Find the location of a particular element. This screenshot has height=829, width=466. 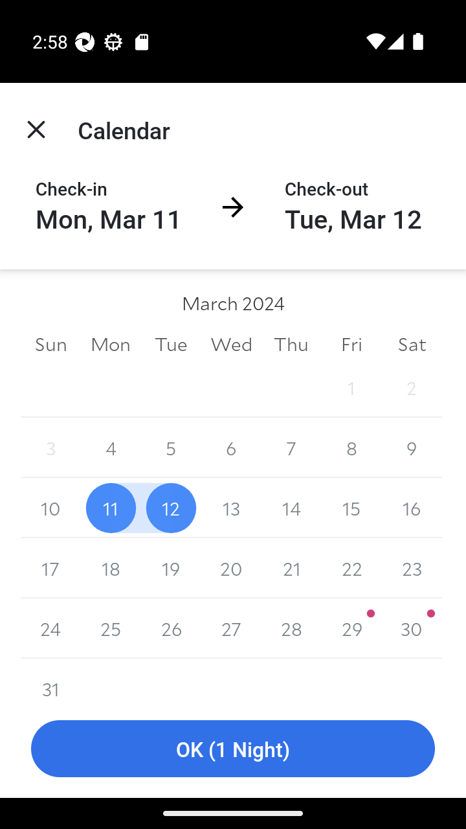

Thu is located at coordinates (291, 343).